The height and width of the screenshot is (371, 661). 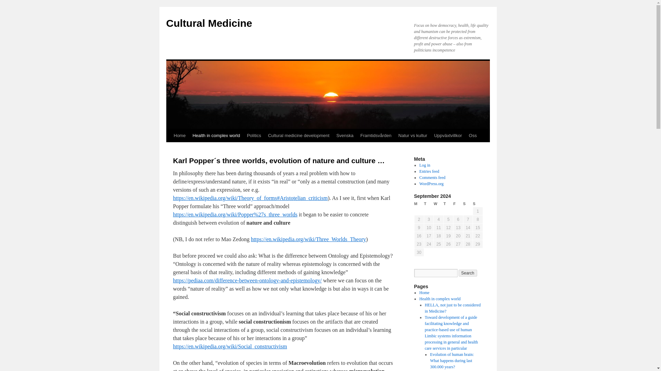 I want to click on Cultural Medicine, so click(x=209, y=23).